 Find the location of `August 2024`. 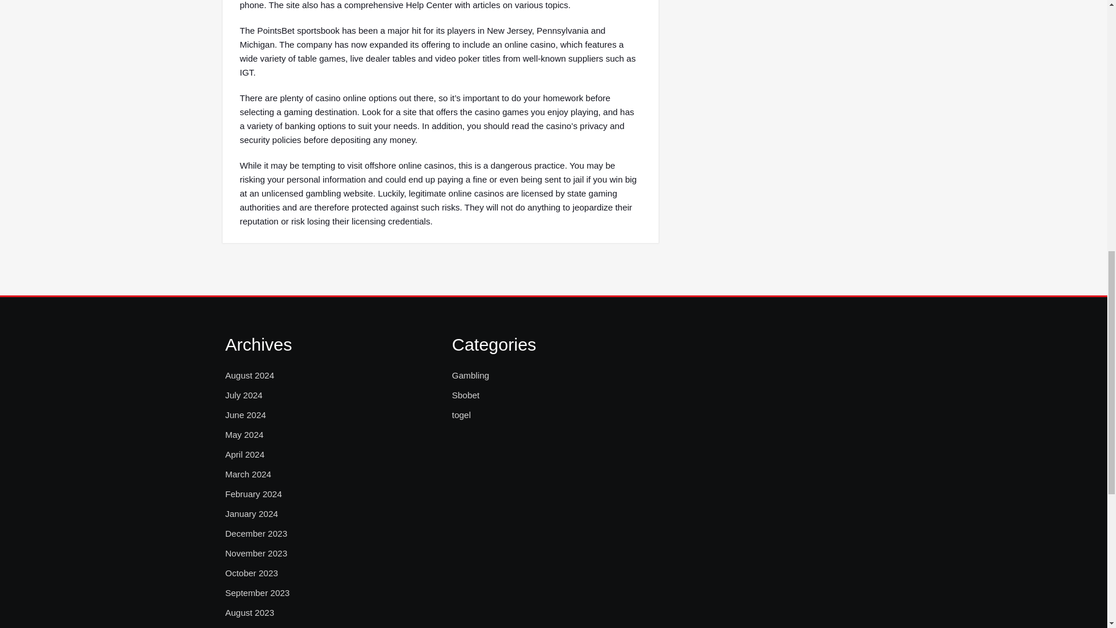

August 2024 is located at coordinates (250, 375).